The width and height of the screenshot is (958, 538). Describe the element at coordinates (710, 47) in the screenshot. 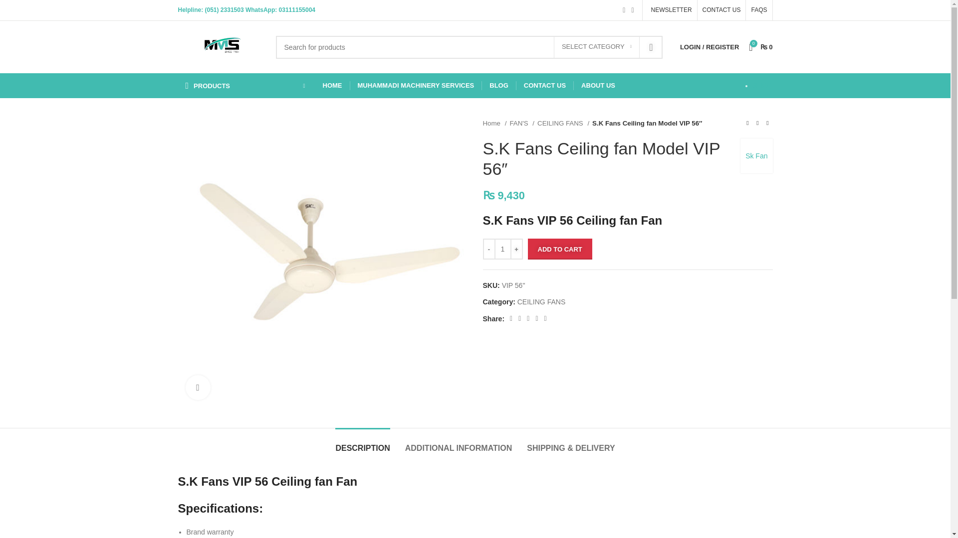

I see `My account` at that location.